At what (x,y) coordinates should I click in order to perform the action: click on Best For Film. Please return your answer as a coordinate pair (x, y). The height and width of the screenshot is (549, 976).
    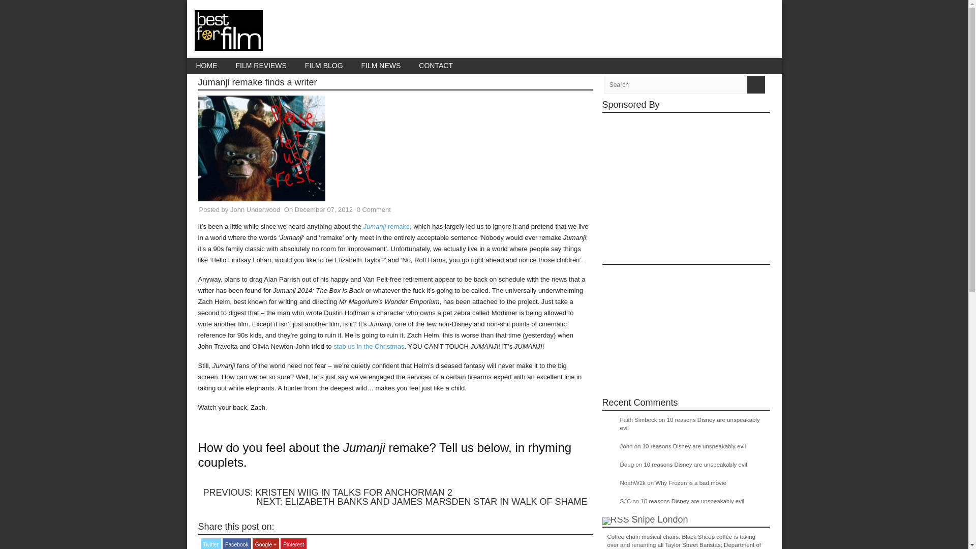
    Looking at the image, I should click on (228, 45).